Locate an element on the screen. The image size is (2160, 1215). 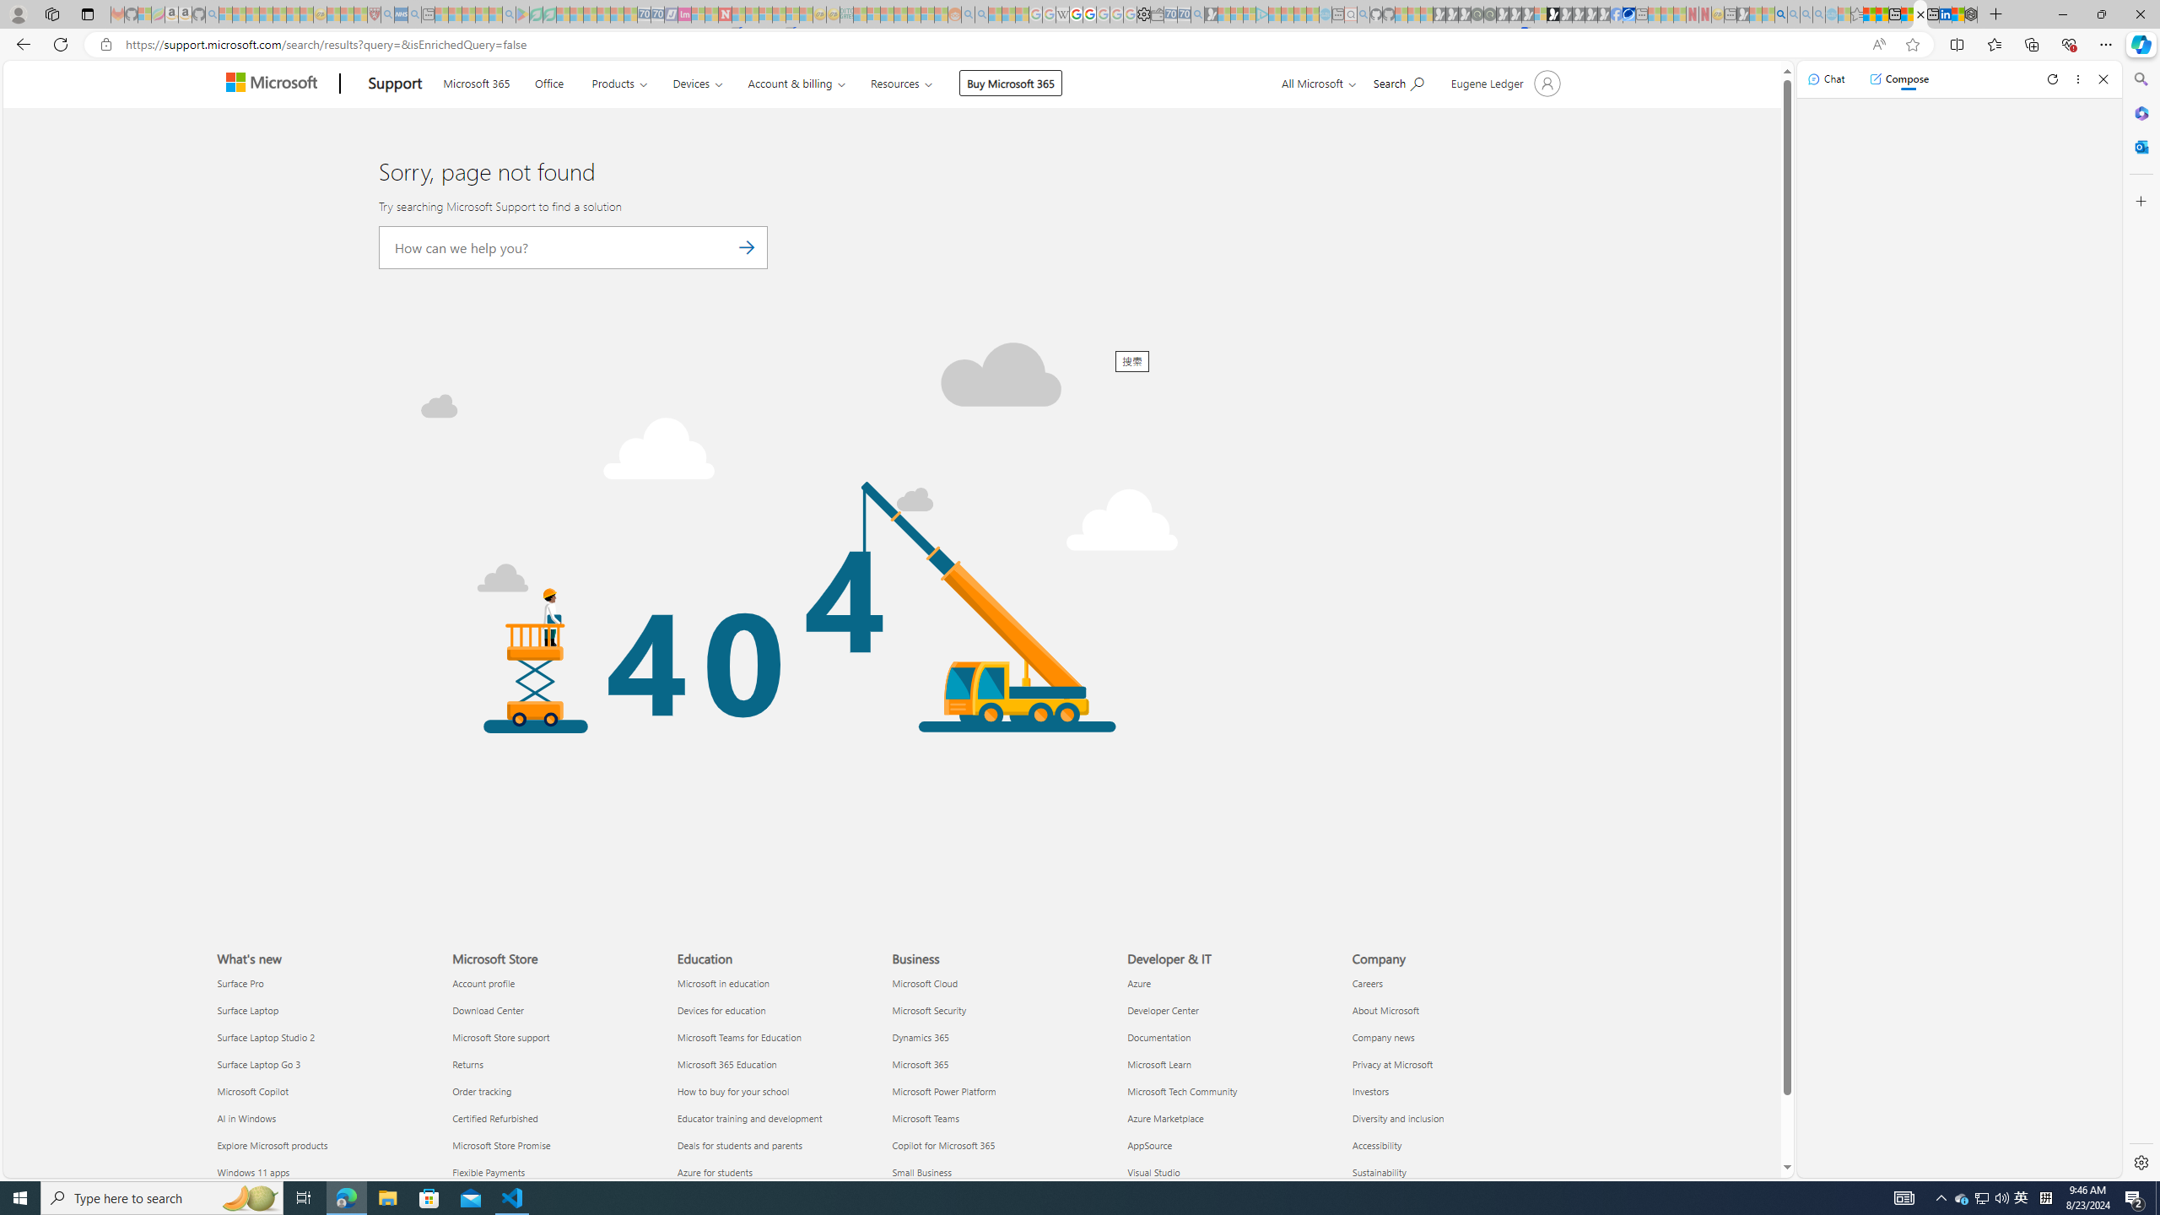
Investors is located at coordinates (1455, 1092).